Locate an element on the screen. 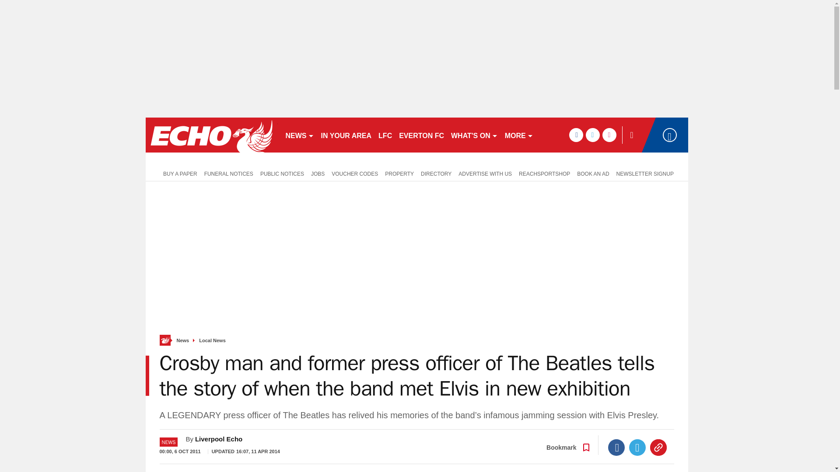  twitter is located at coordinates (592, 135).